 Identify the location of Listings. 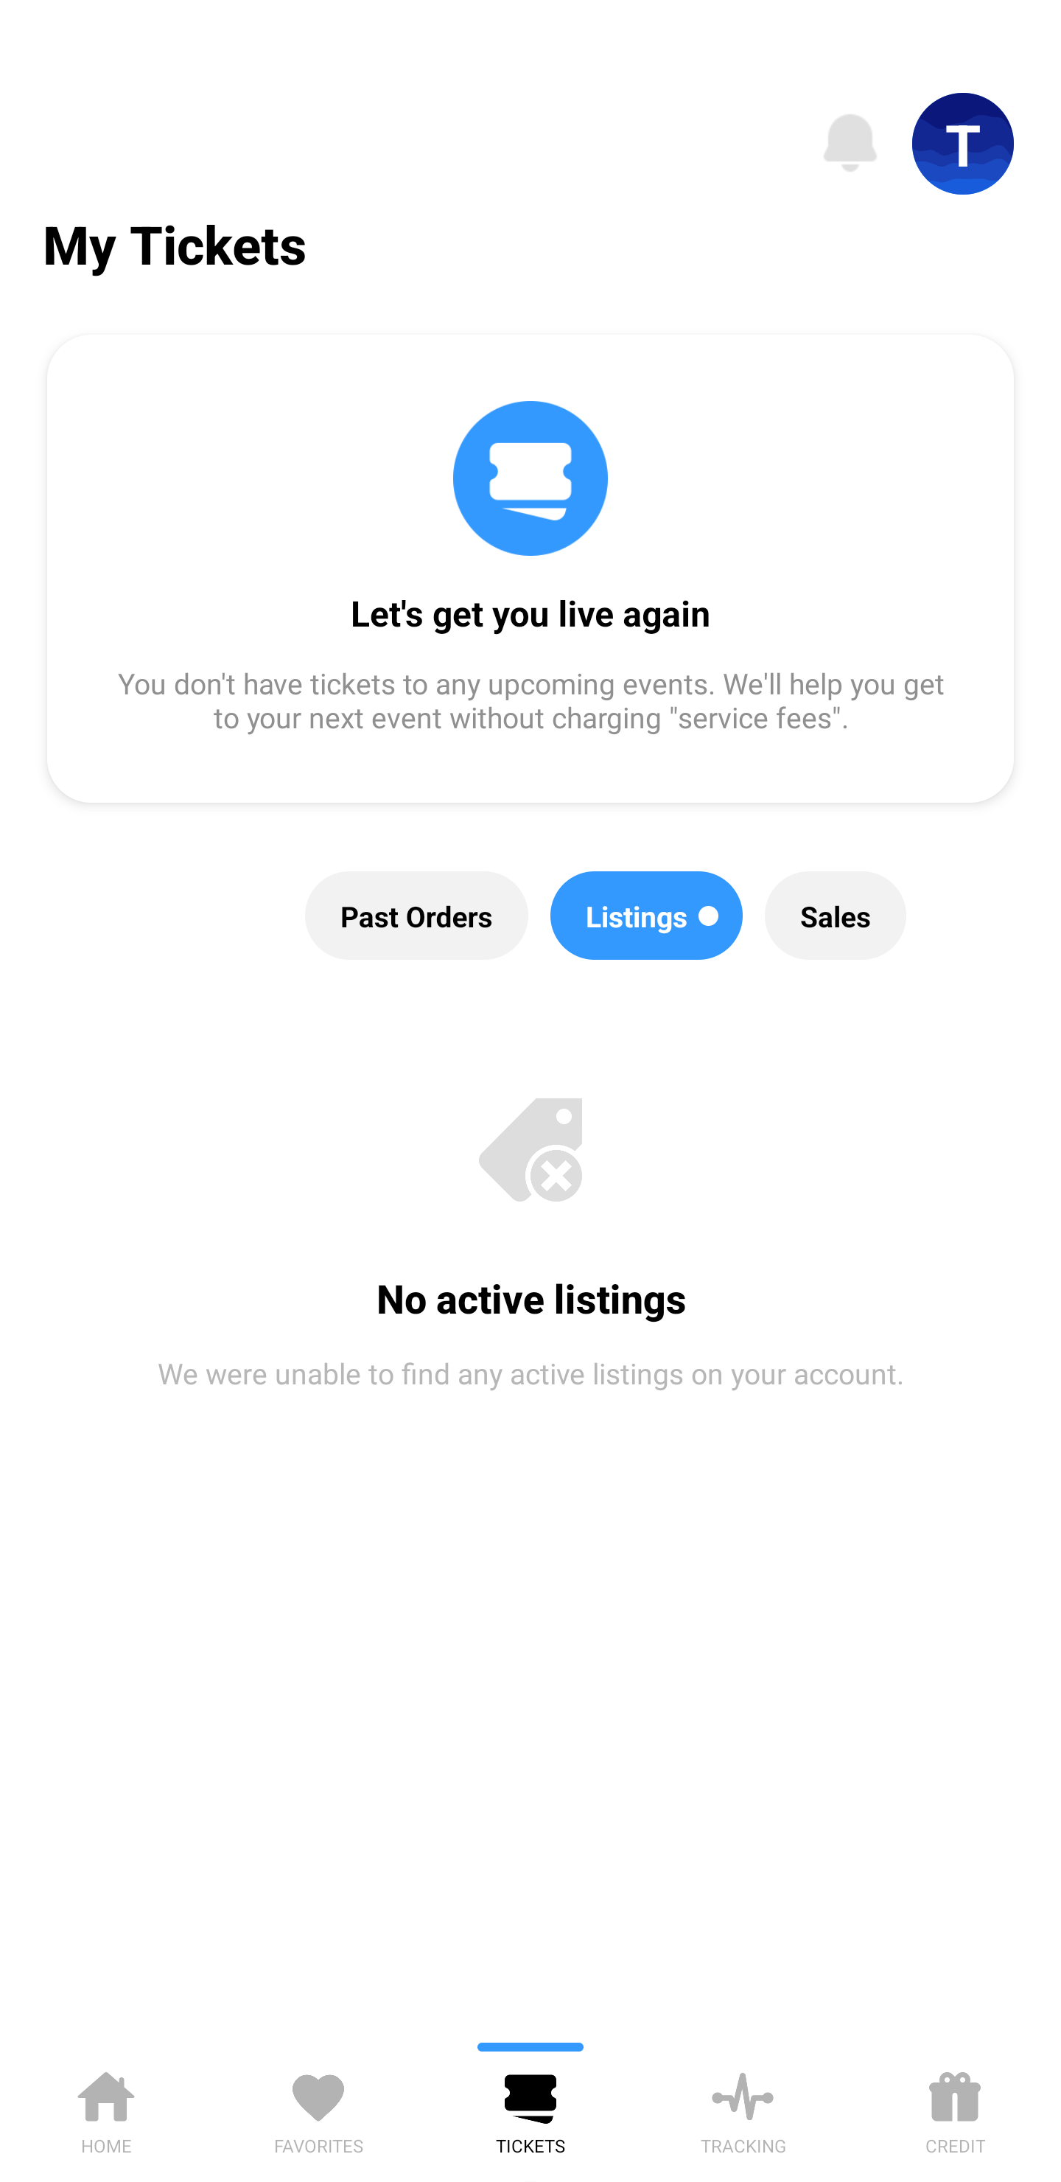
(646, 916).